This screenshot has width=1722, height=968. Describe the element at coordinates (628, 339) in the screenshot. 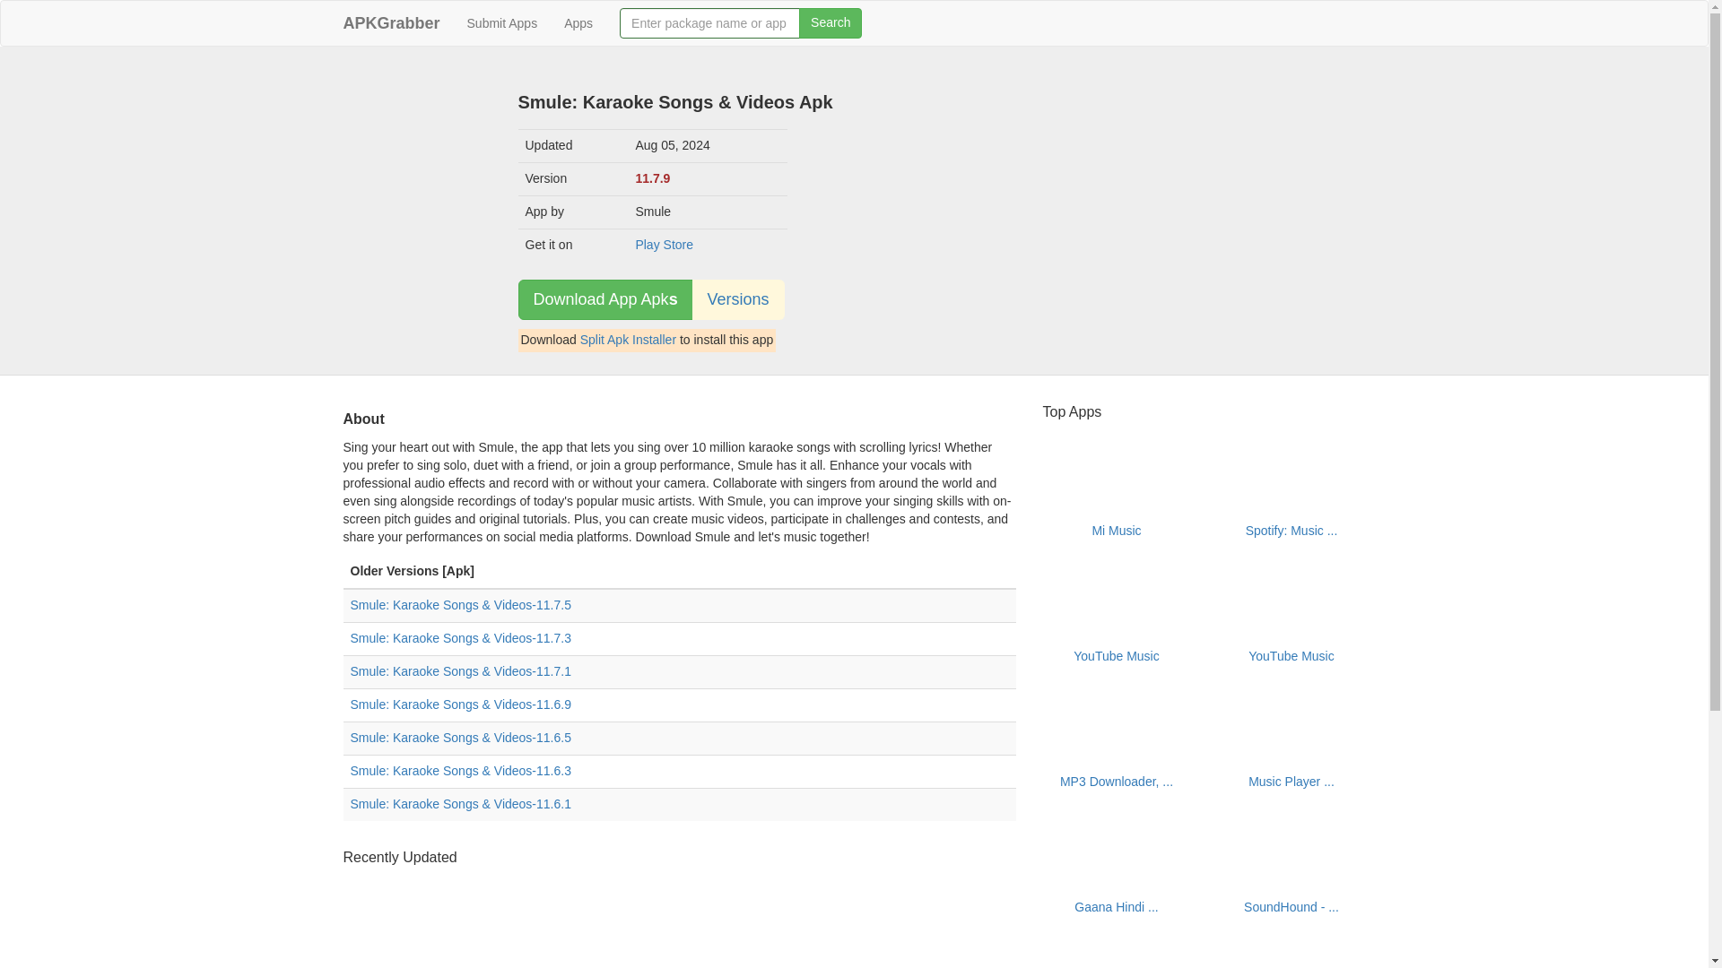

I see `Split Apk Installer` at that location.